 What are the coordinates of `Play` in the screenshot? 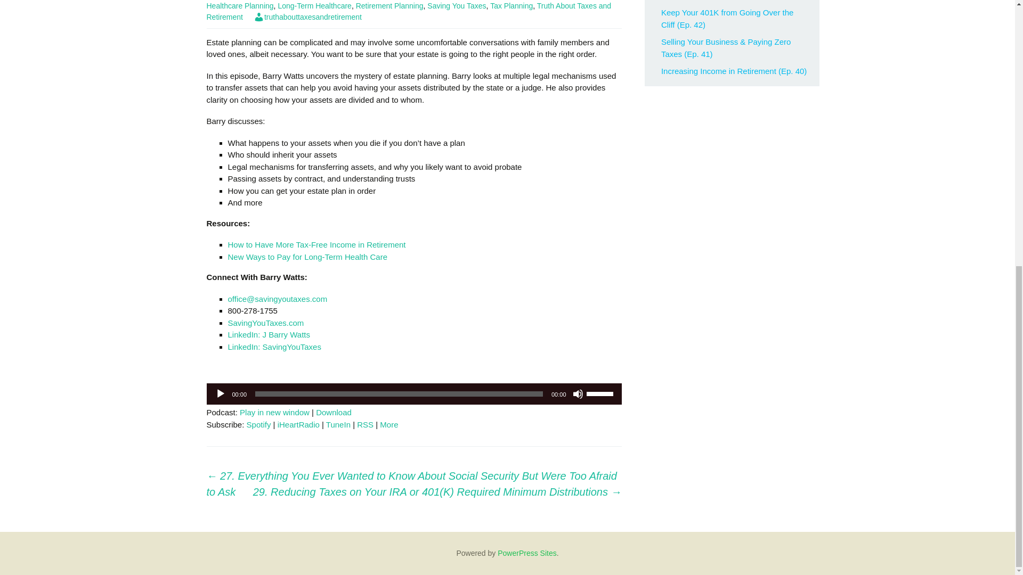 It's located at (221, 394).